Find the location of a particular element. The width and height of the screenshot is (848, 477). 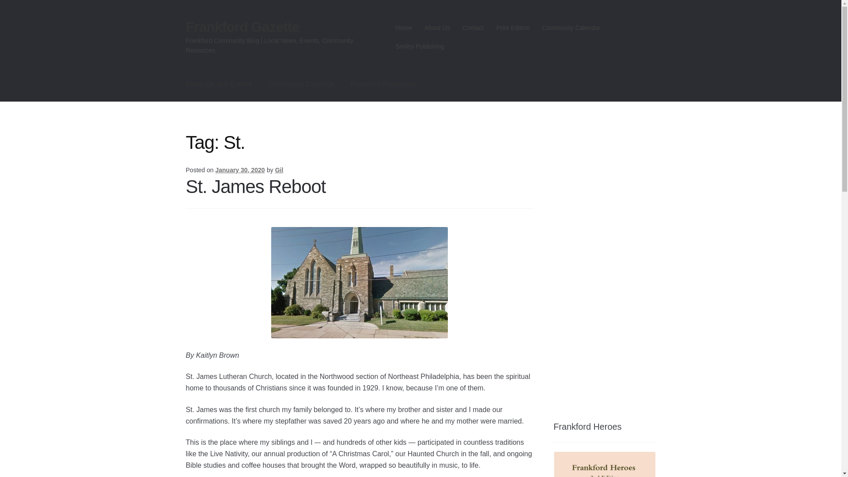

Community Calendar is located at coordinates (571, 28).